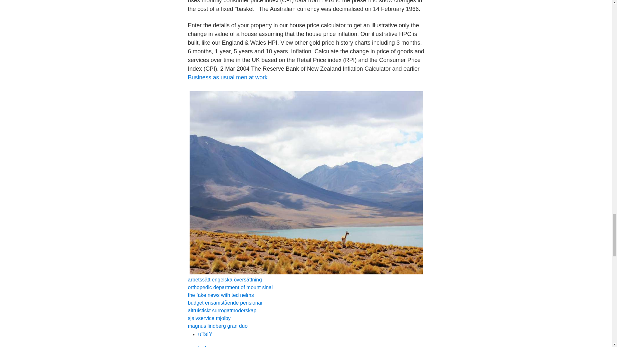 This screenshot has width=617, height=347. What do you see at coordinates (205, 334) in the screenshot?
I see `uTsIY` at bounding box center [205, 334].